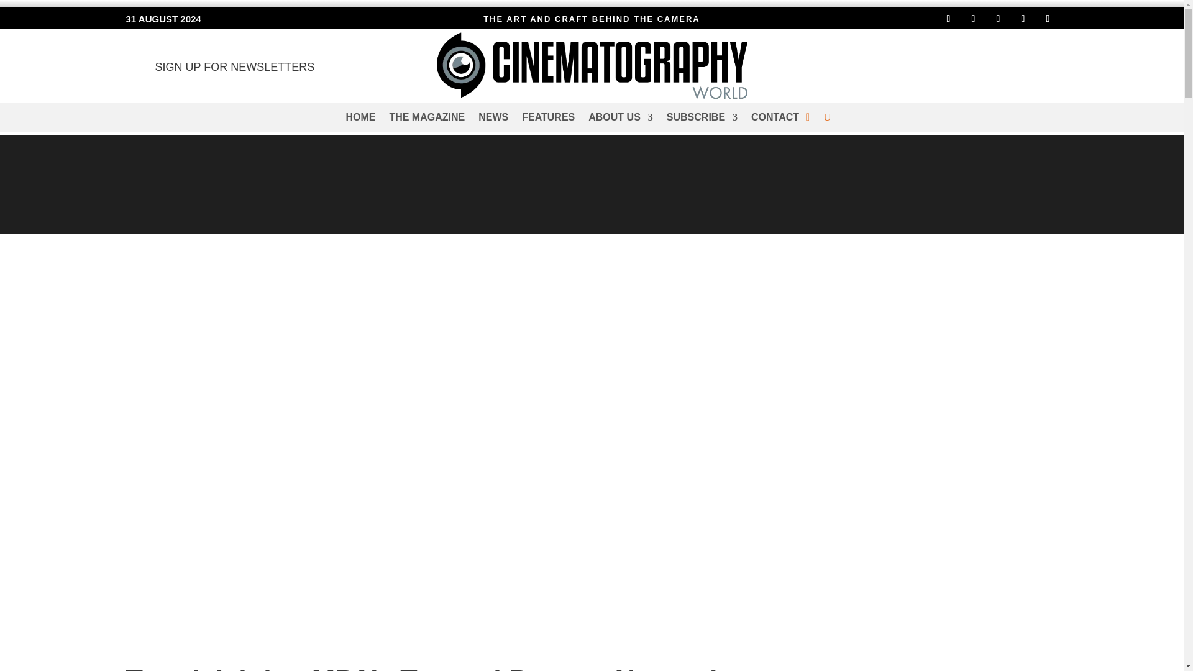 The height and width of the screenshot is (671, 1193). Describe the element at coordinates (493, 120) in the screenshot. I see `NEWS` at that location.